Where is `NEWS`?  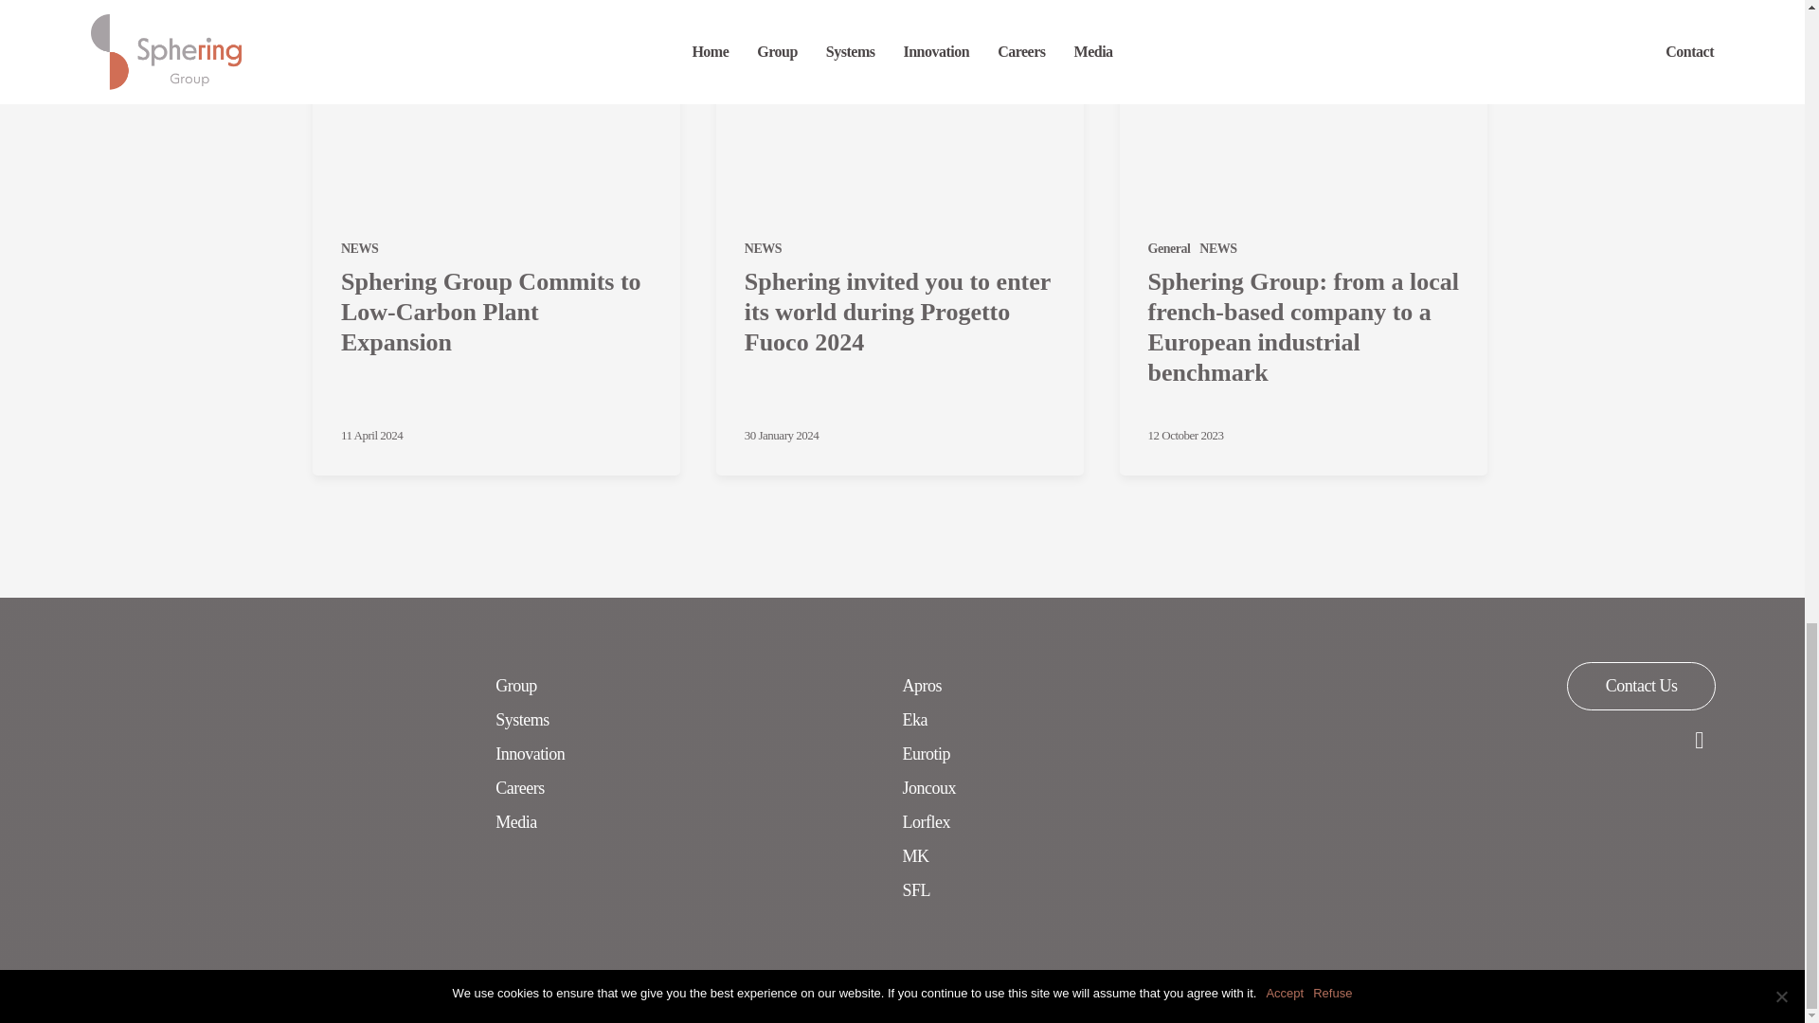 NEWS is located at coordinates (360, 248).